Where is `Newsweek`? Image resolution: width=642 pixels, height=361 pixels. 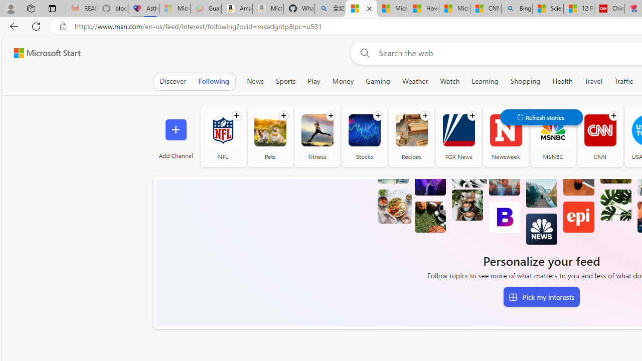
Newsweek is located at coordinates (506, 130).